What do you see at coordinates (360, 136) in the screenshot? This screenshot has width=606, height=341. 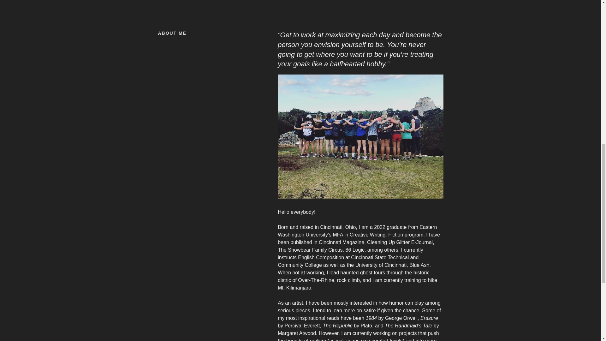 I see `together looking out` at bounding box center [360, 136].